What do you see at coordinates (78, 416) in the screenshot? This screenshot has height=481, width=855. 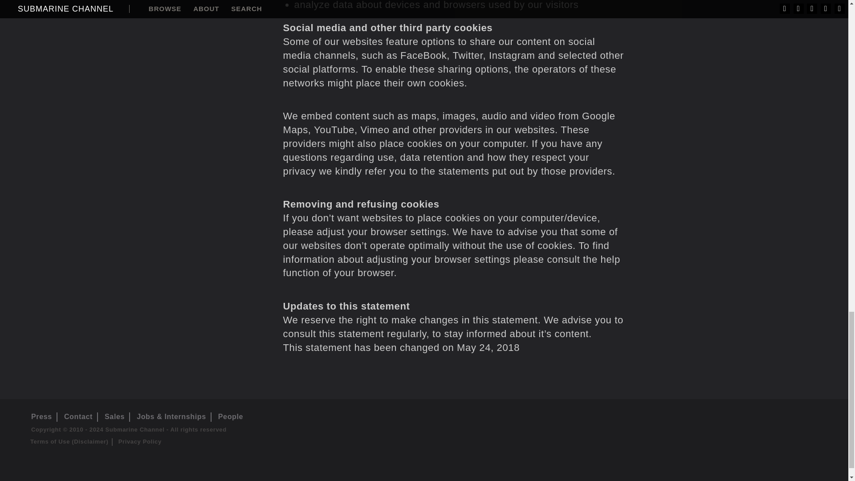 I see `Contact` at bounding box center [78, 416].